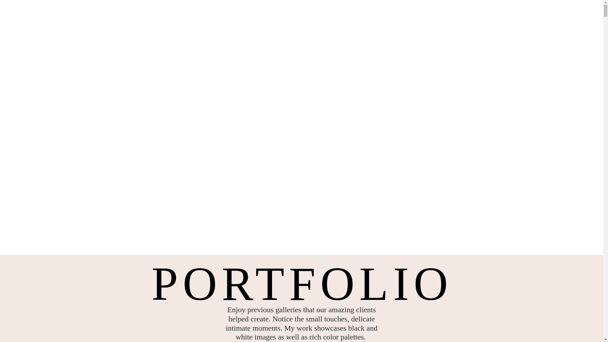  What do you see at coordinates (133, 22) in the screenshot?
I see `ABOUT` at bounding box center [133, 22].